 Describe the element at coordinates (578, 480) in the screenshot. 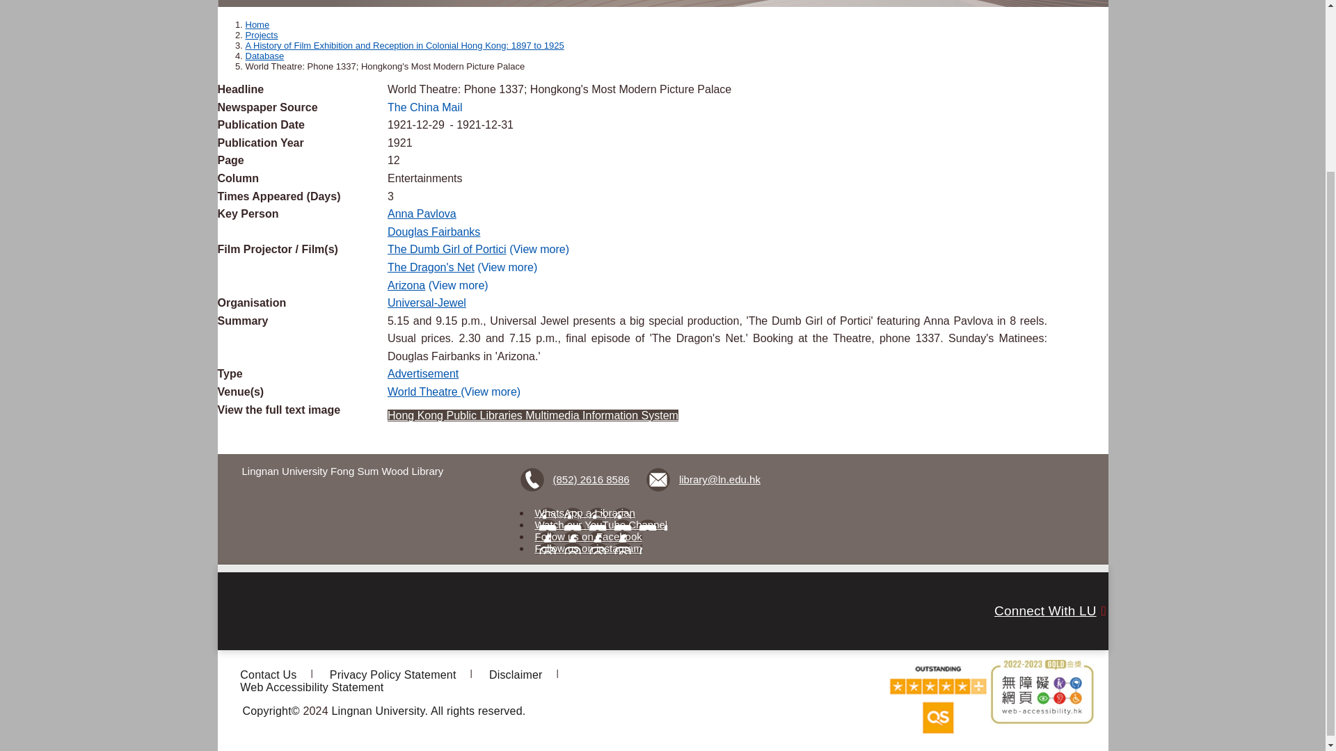

I see `Phone Number` at that location.